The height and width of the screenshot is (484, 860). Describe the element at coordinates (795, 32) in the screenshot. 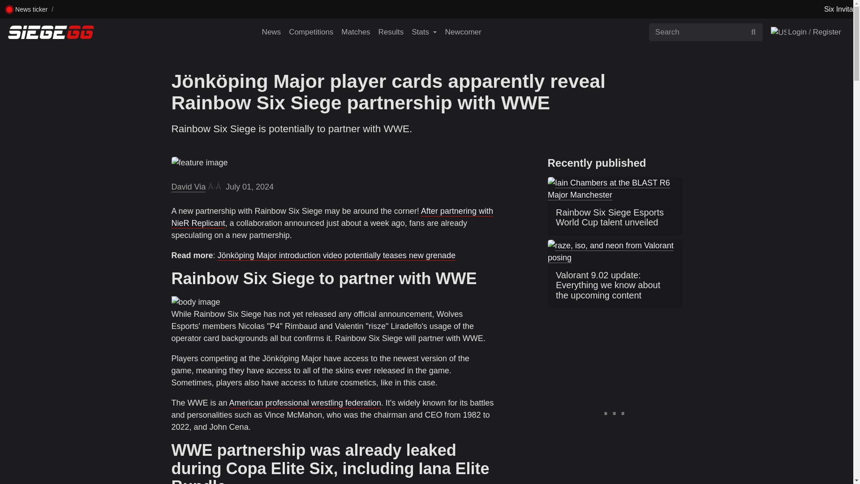

I see `Login` at that location.